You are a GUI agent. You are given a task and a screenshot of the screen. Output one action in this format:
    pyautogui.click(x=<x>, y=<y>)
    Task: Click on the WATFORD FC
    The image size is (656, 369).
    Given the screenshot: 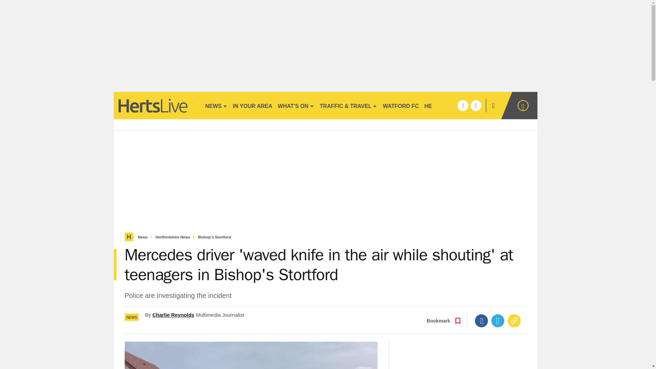 What is the action you would take?
    pyautogui.click(x=400, y=105)
    